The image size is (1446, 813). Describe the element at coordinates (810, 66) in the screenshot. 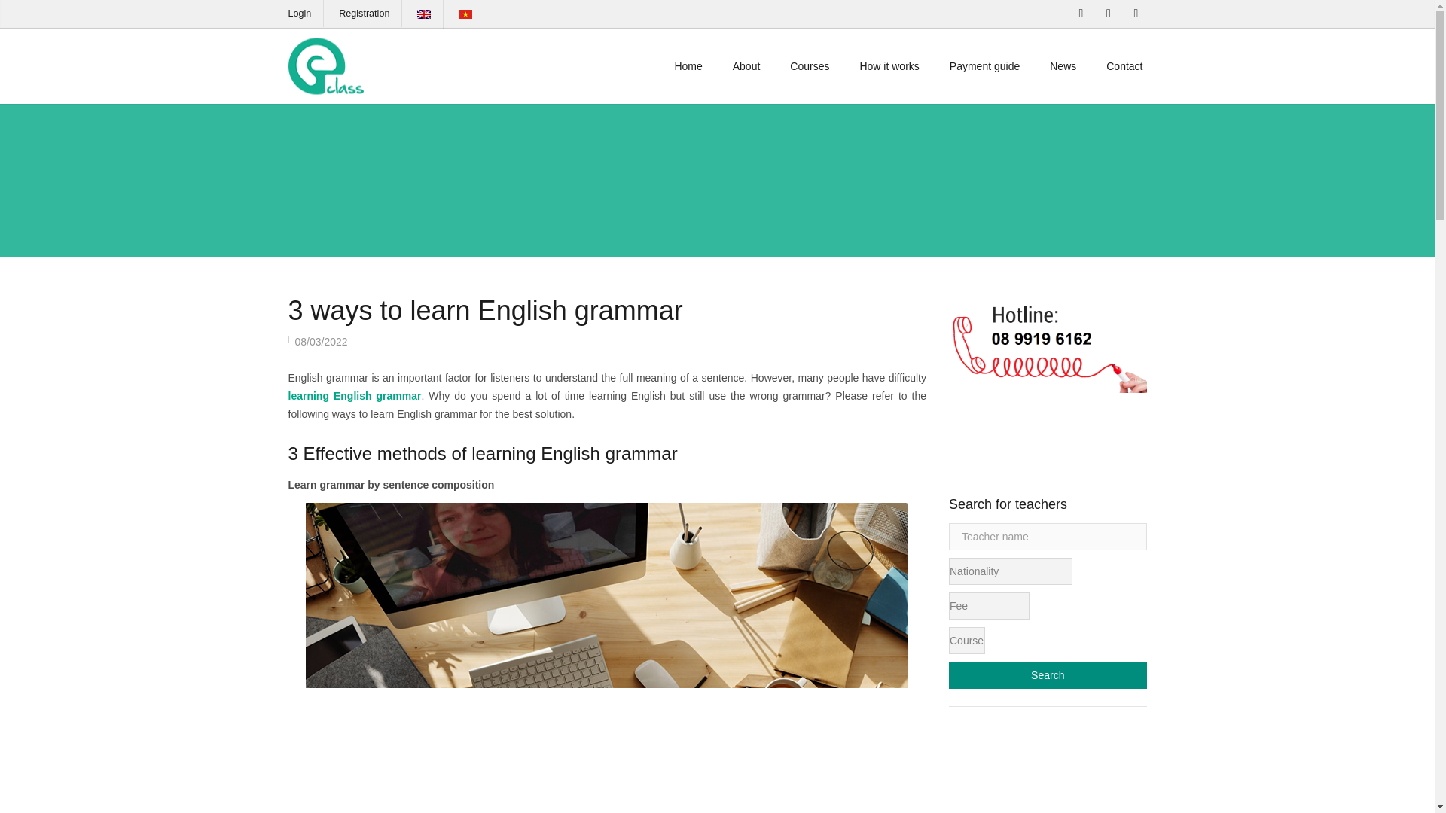

I see `Courses` at that location.